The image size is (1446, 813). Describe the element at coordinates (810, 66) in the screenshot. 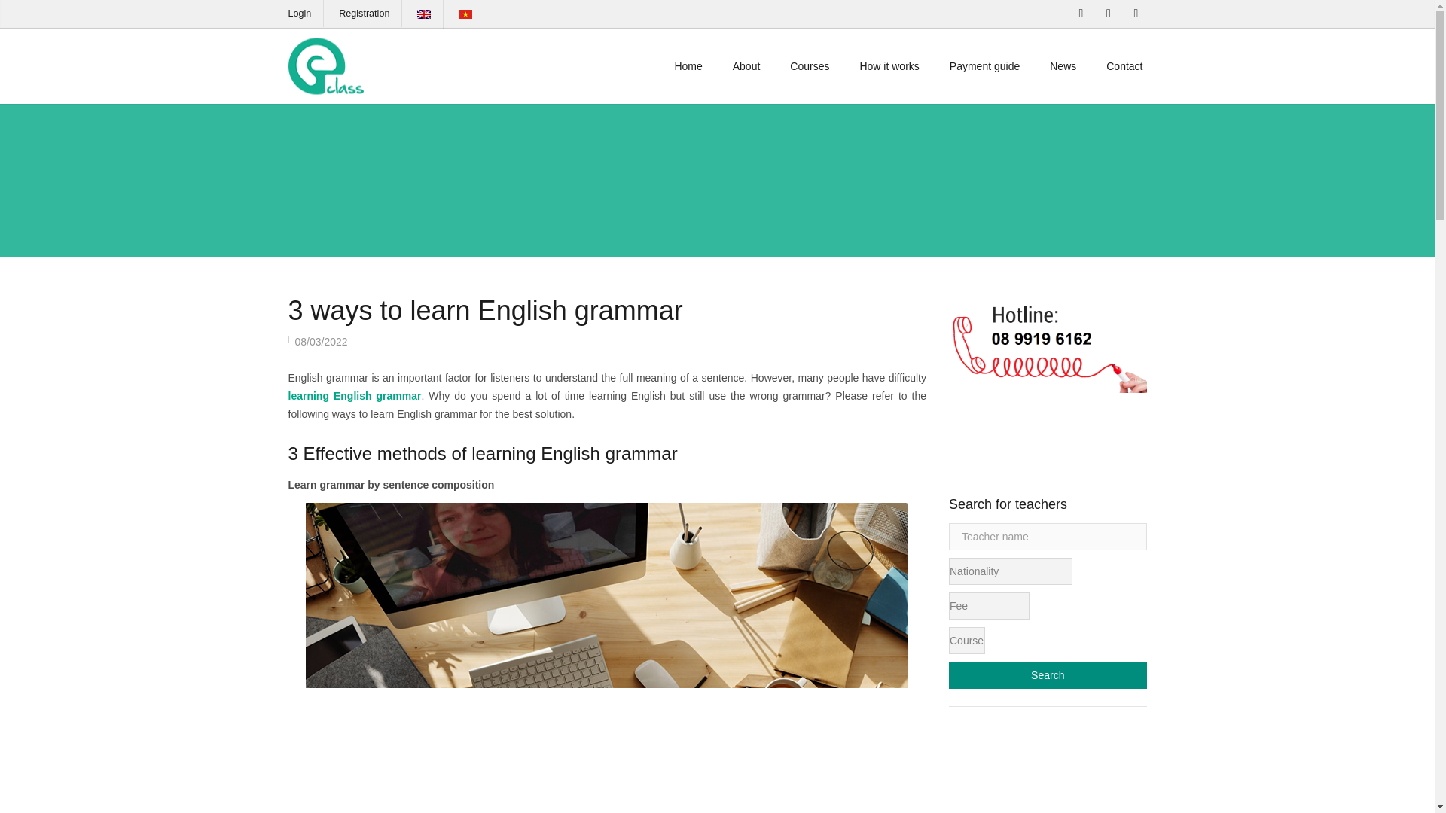

I see `Courses` at that location.